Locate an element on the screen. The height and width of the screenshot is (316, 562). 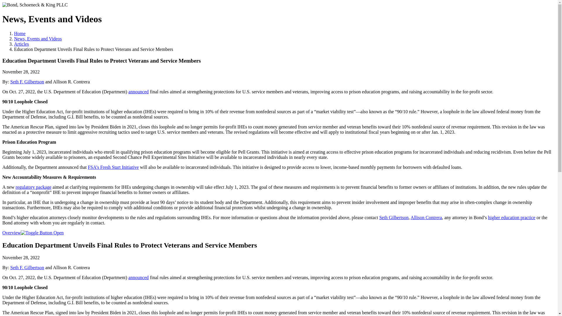
higher education practice is located at coordinates (512, 217).